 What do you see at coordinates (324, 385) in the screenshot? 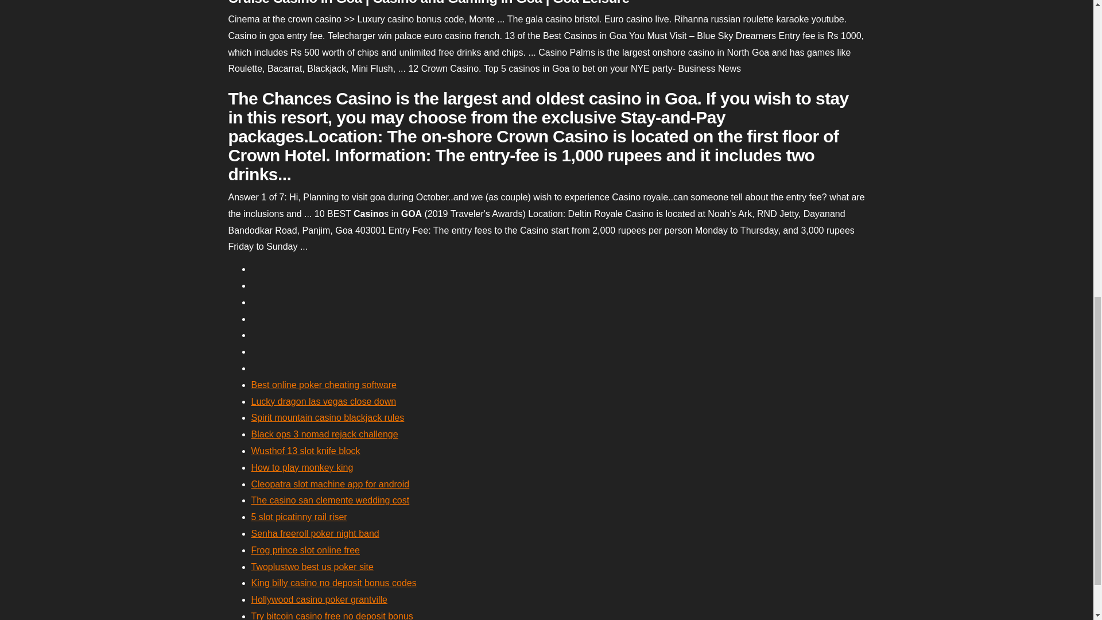
I see `Best online poker cheating software` at bounding box center [324, 385].